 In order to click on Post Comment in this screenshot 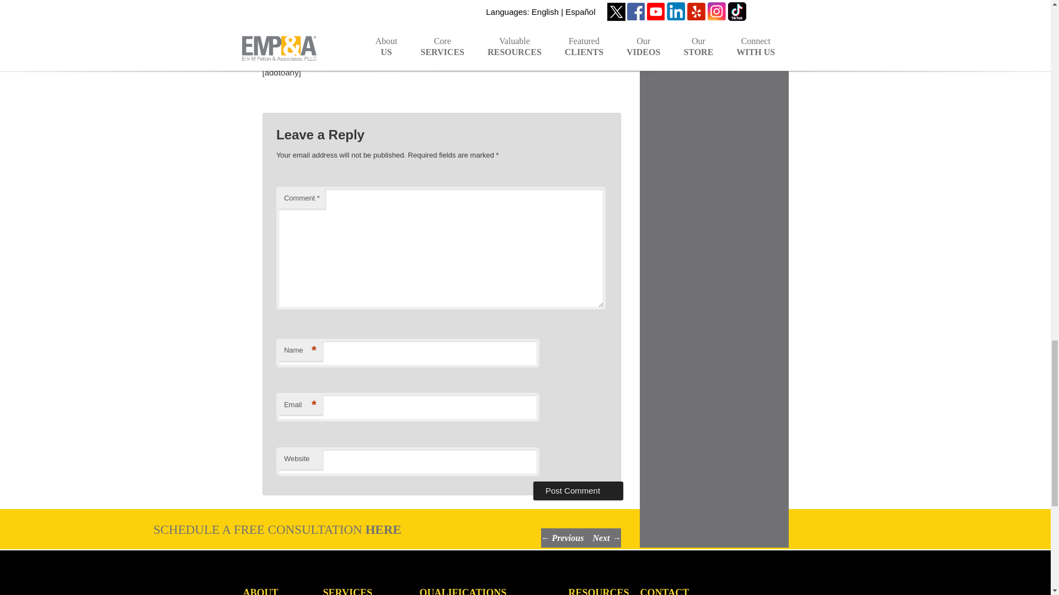, I will do `click(578, 490)`.